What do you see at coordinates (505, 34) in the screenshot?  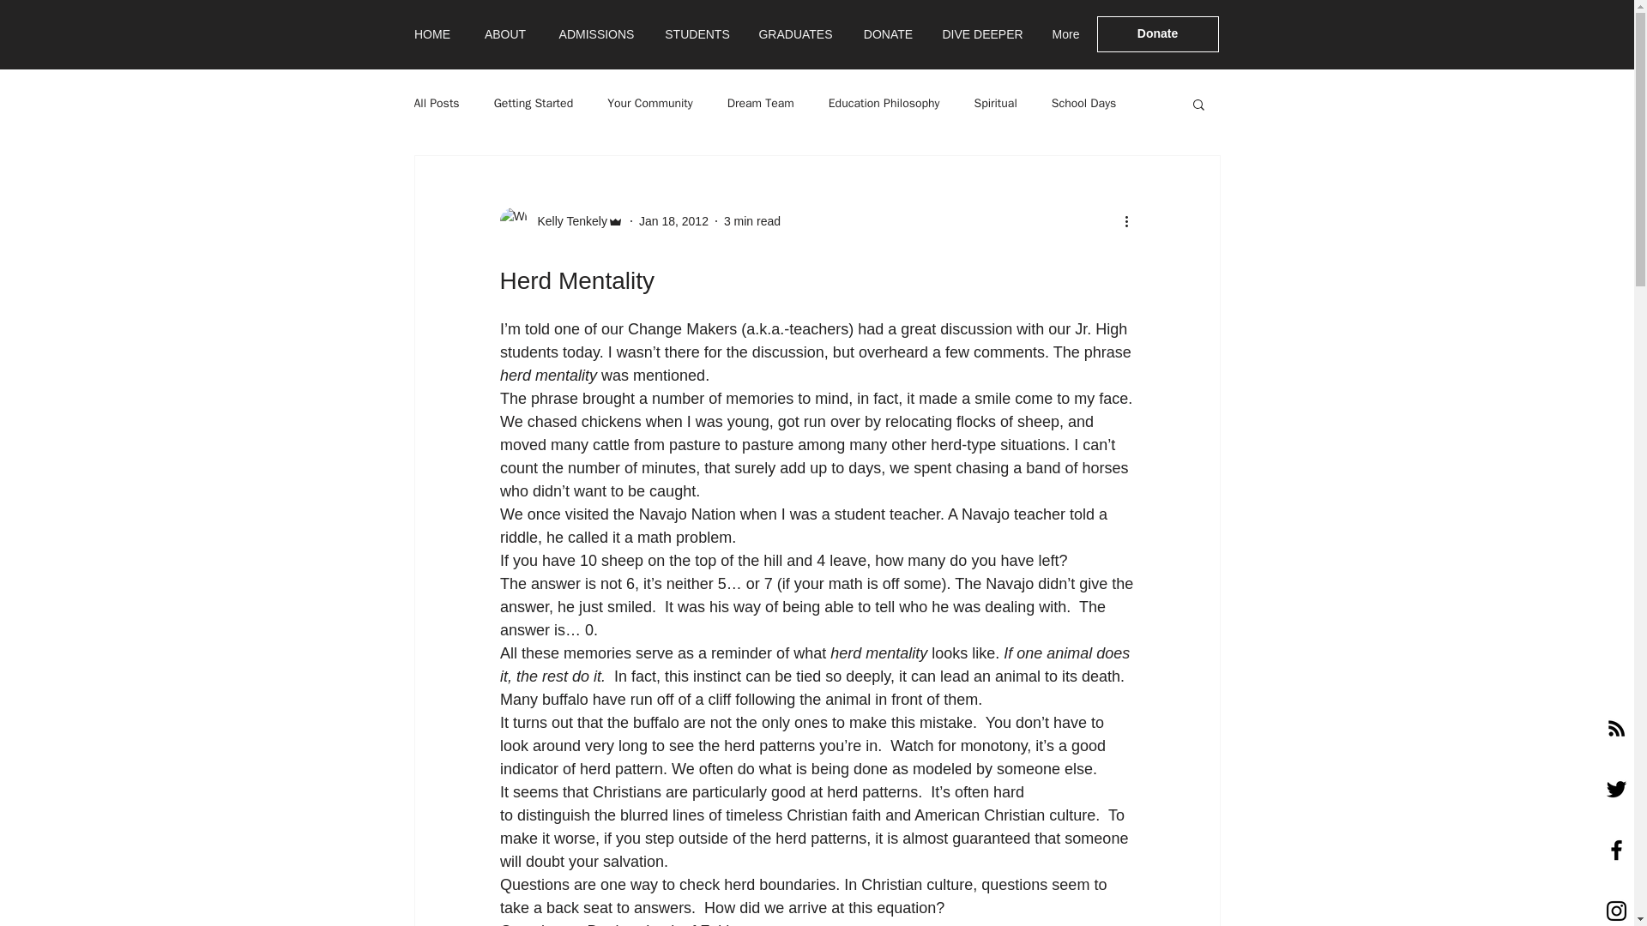 I see `ABOUT` at bounding box center [505, 34].